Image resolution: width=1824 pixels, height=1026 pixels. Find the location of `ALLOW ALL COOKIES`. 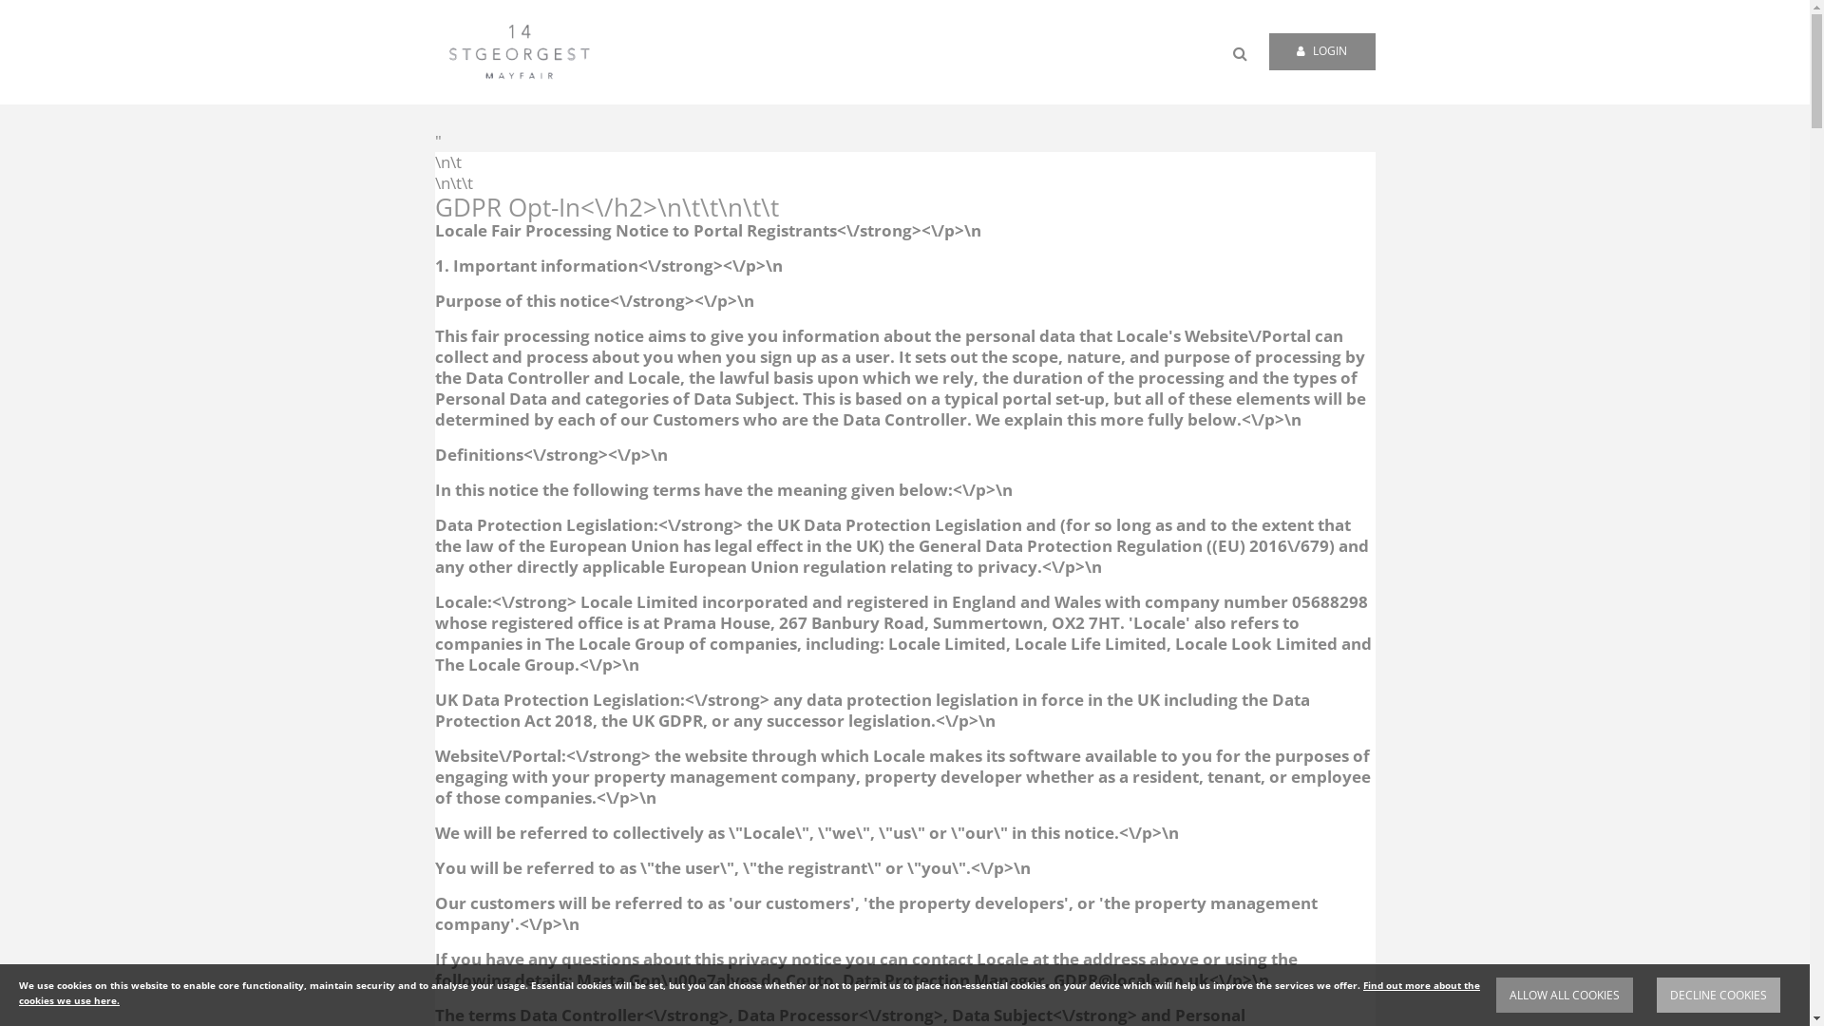

ALLOW ALL COOKIES is located at coordinates (1565, 996).